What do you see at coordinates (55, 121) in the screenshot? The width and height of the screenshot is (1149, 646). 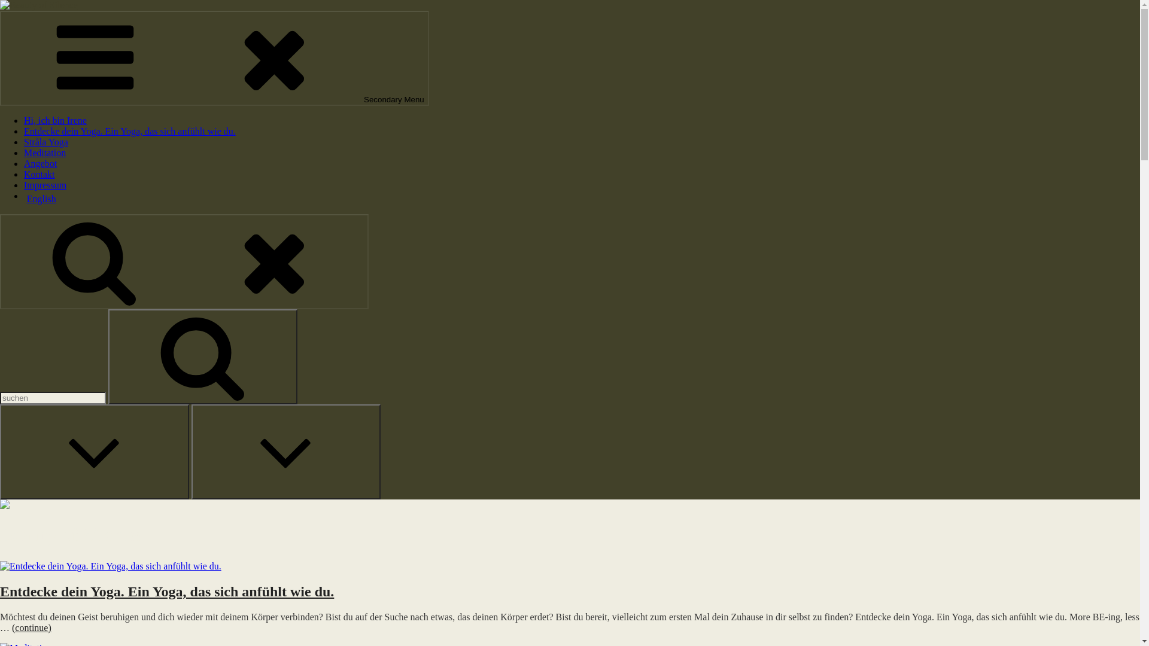 I see `Hi, ich bin Irene` at bounding box center [55, 121].